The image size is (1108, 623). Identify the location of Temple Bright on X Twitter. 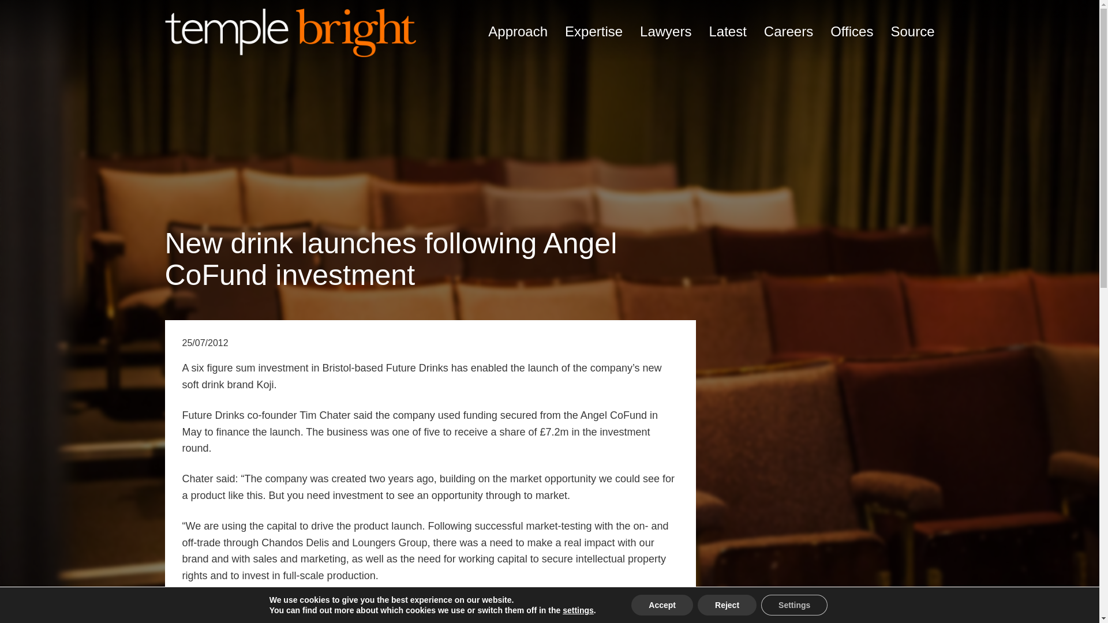
(830, 461).